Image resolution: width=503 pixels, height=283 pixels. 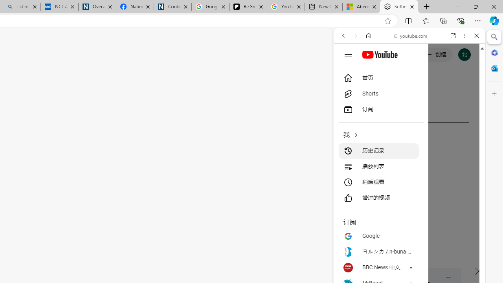 What do you see at coordinates (409, 233) in the screenshot?
I see `Trailer #2 [HD]` at bounding box center [409, 233].